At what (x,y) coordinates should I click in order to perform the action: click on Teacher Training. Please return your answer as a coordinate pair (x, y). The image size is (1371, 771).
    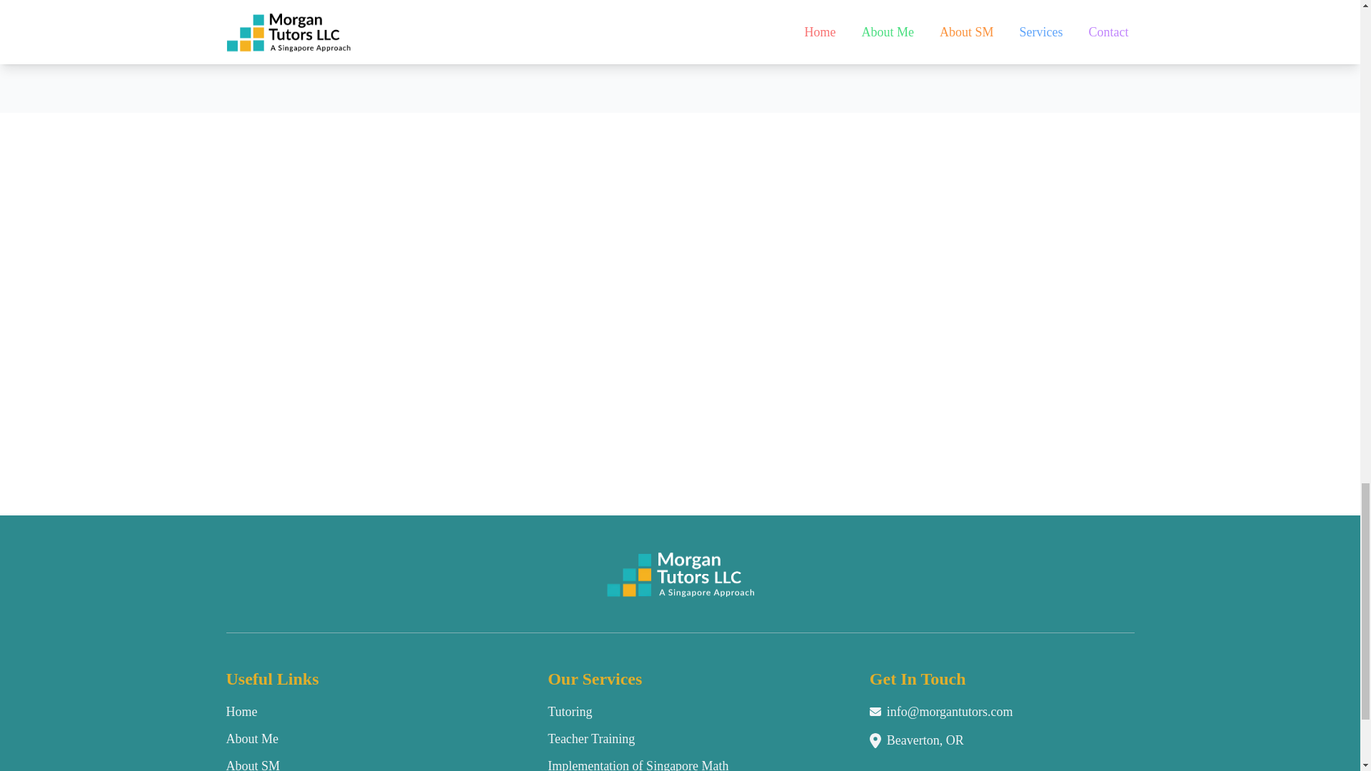
    Looking at the image, I should click on (591, 738).